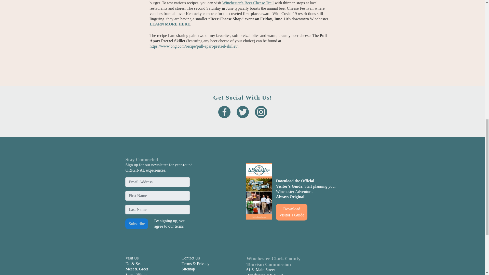 The width and height of the screenshot is (489, 275). Describe the element at coordinates (137, 224) in the screenshot. I see `Subscribe` at that location.